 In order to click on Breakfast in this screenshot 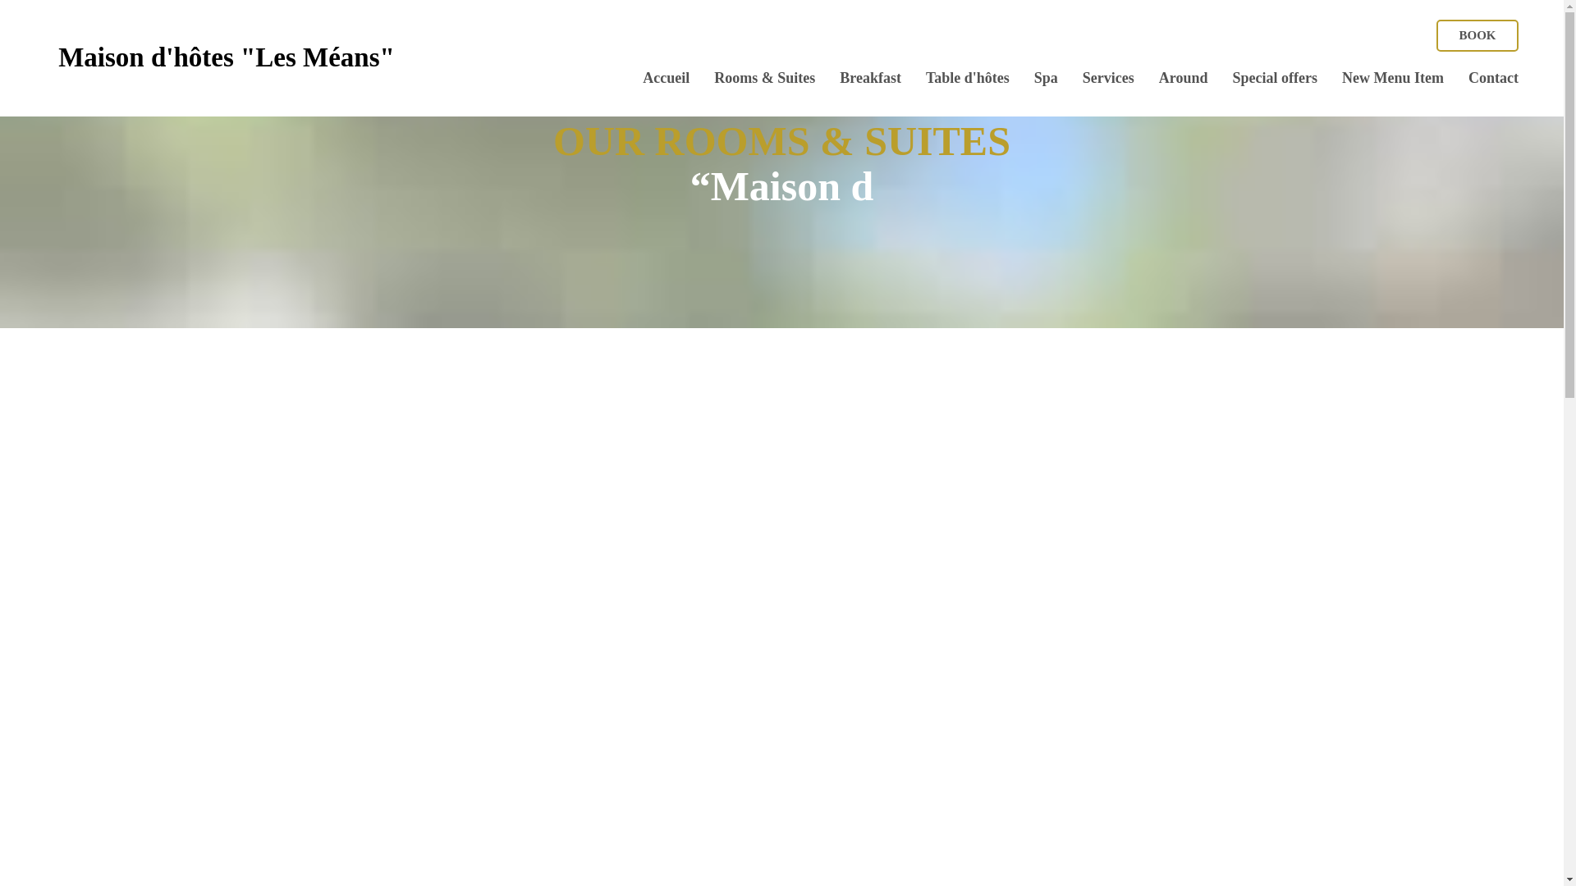, I will do `click(870, 77)`.